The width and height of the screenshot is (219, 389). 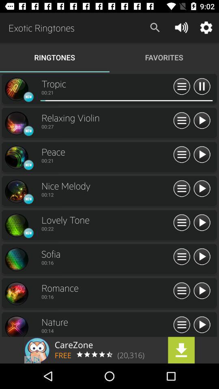 I want to click on go to bottom of relaxing violin, so click(x=106, y=126).